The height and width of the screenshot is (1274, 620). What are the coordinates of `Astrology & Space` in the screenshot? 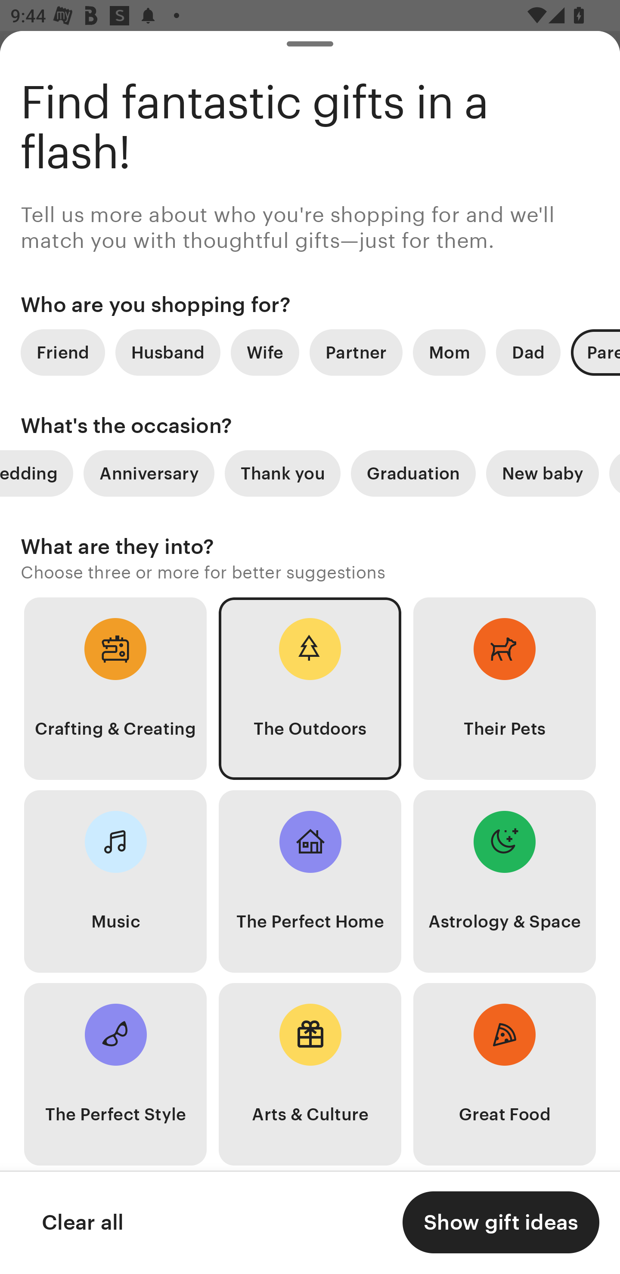 It's located at (505, 881).